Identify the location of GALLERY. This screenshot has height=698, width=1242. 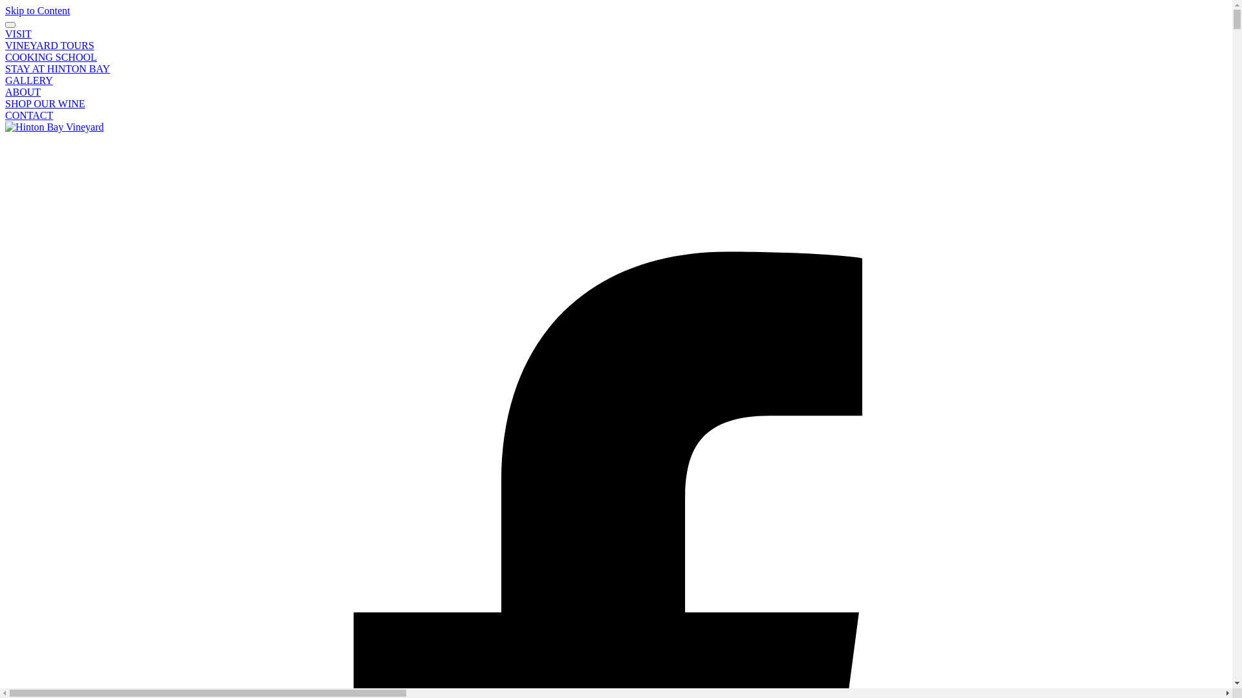
(29, 80).